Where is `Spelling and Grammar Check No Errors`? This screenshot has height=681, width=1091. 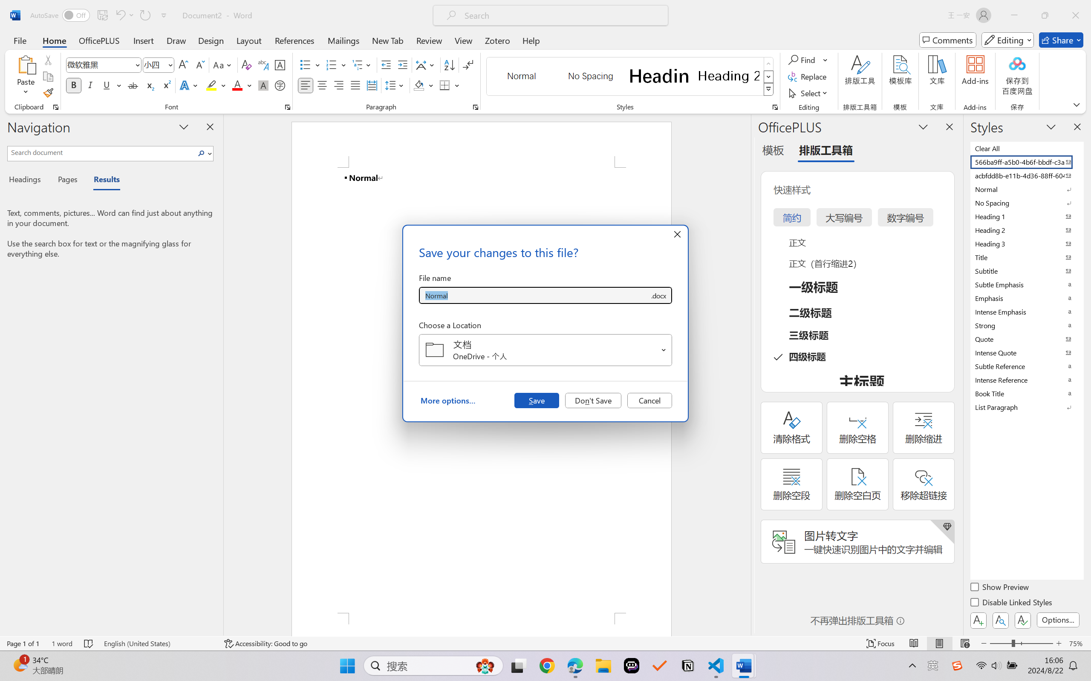
Spelling and Grammar Check No Errors is located at coordinates (89, 644).